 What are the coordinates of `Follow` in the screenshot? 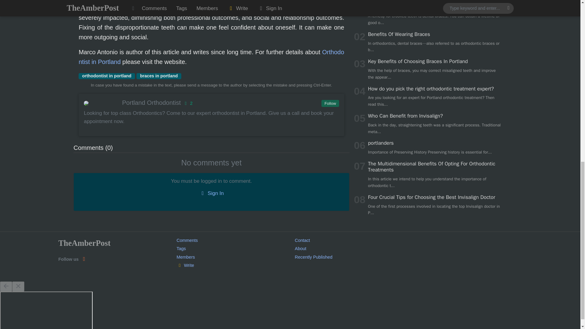 It's located at (330, 104).